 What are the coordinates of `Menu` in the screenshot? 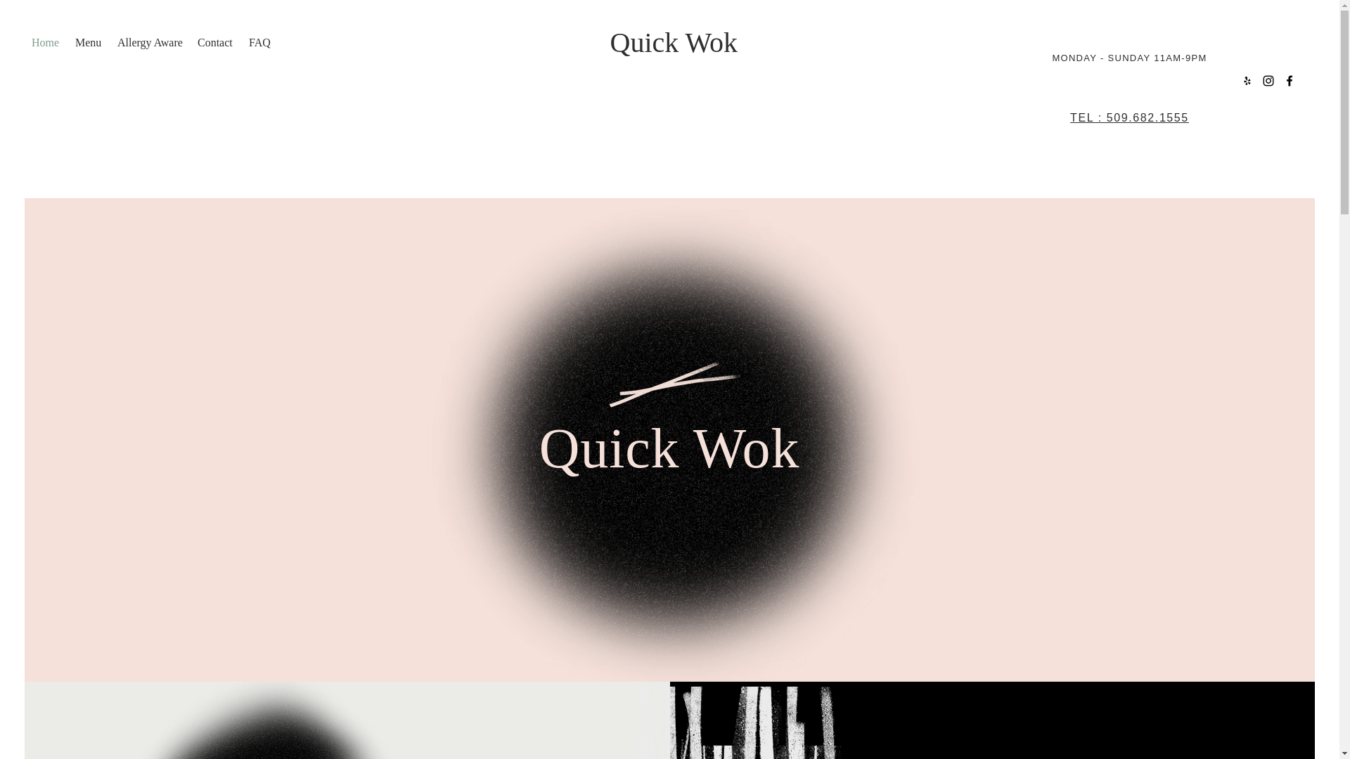 It's located at (89, 42).